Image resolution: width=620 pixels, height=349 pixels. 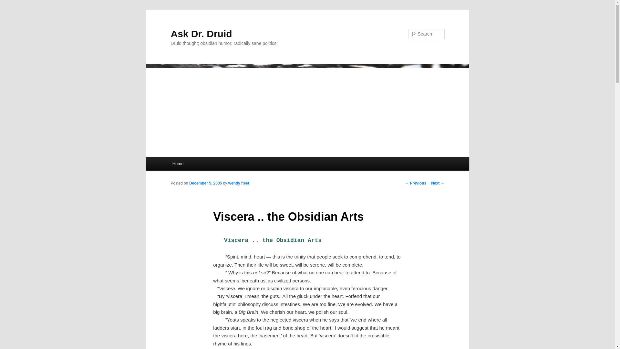 What do you see at coordinates (238, 183) in the screenshot?
I see `View all posts by wendy fleet` at bounding box center [238, 183].